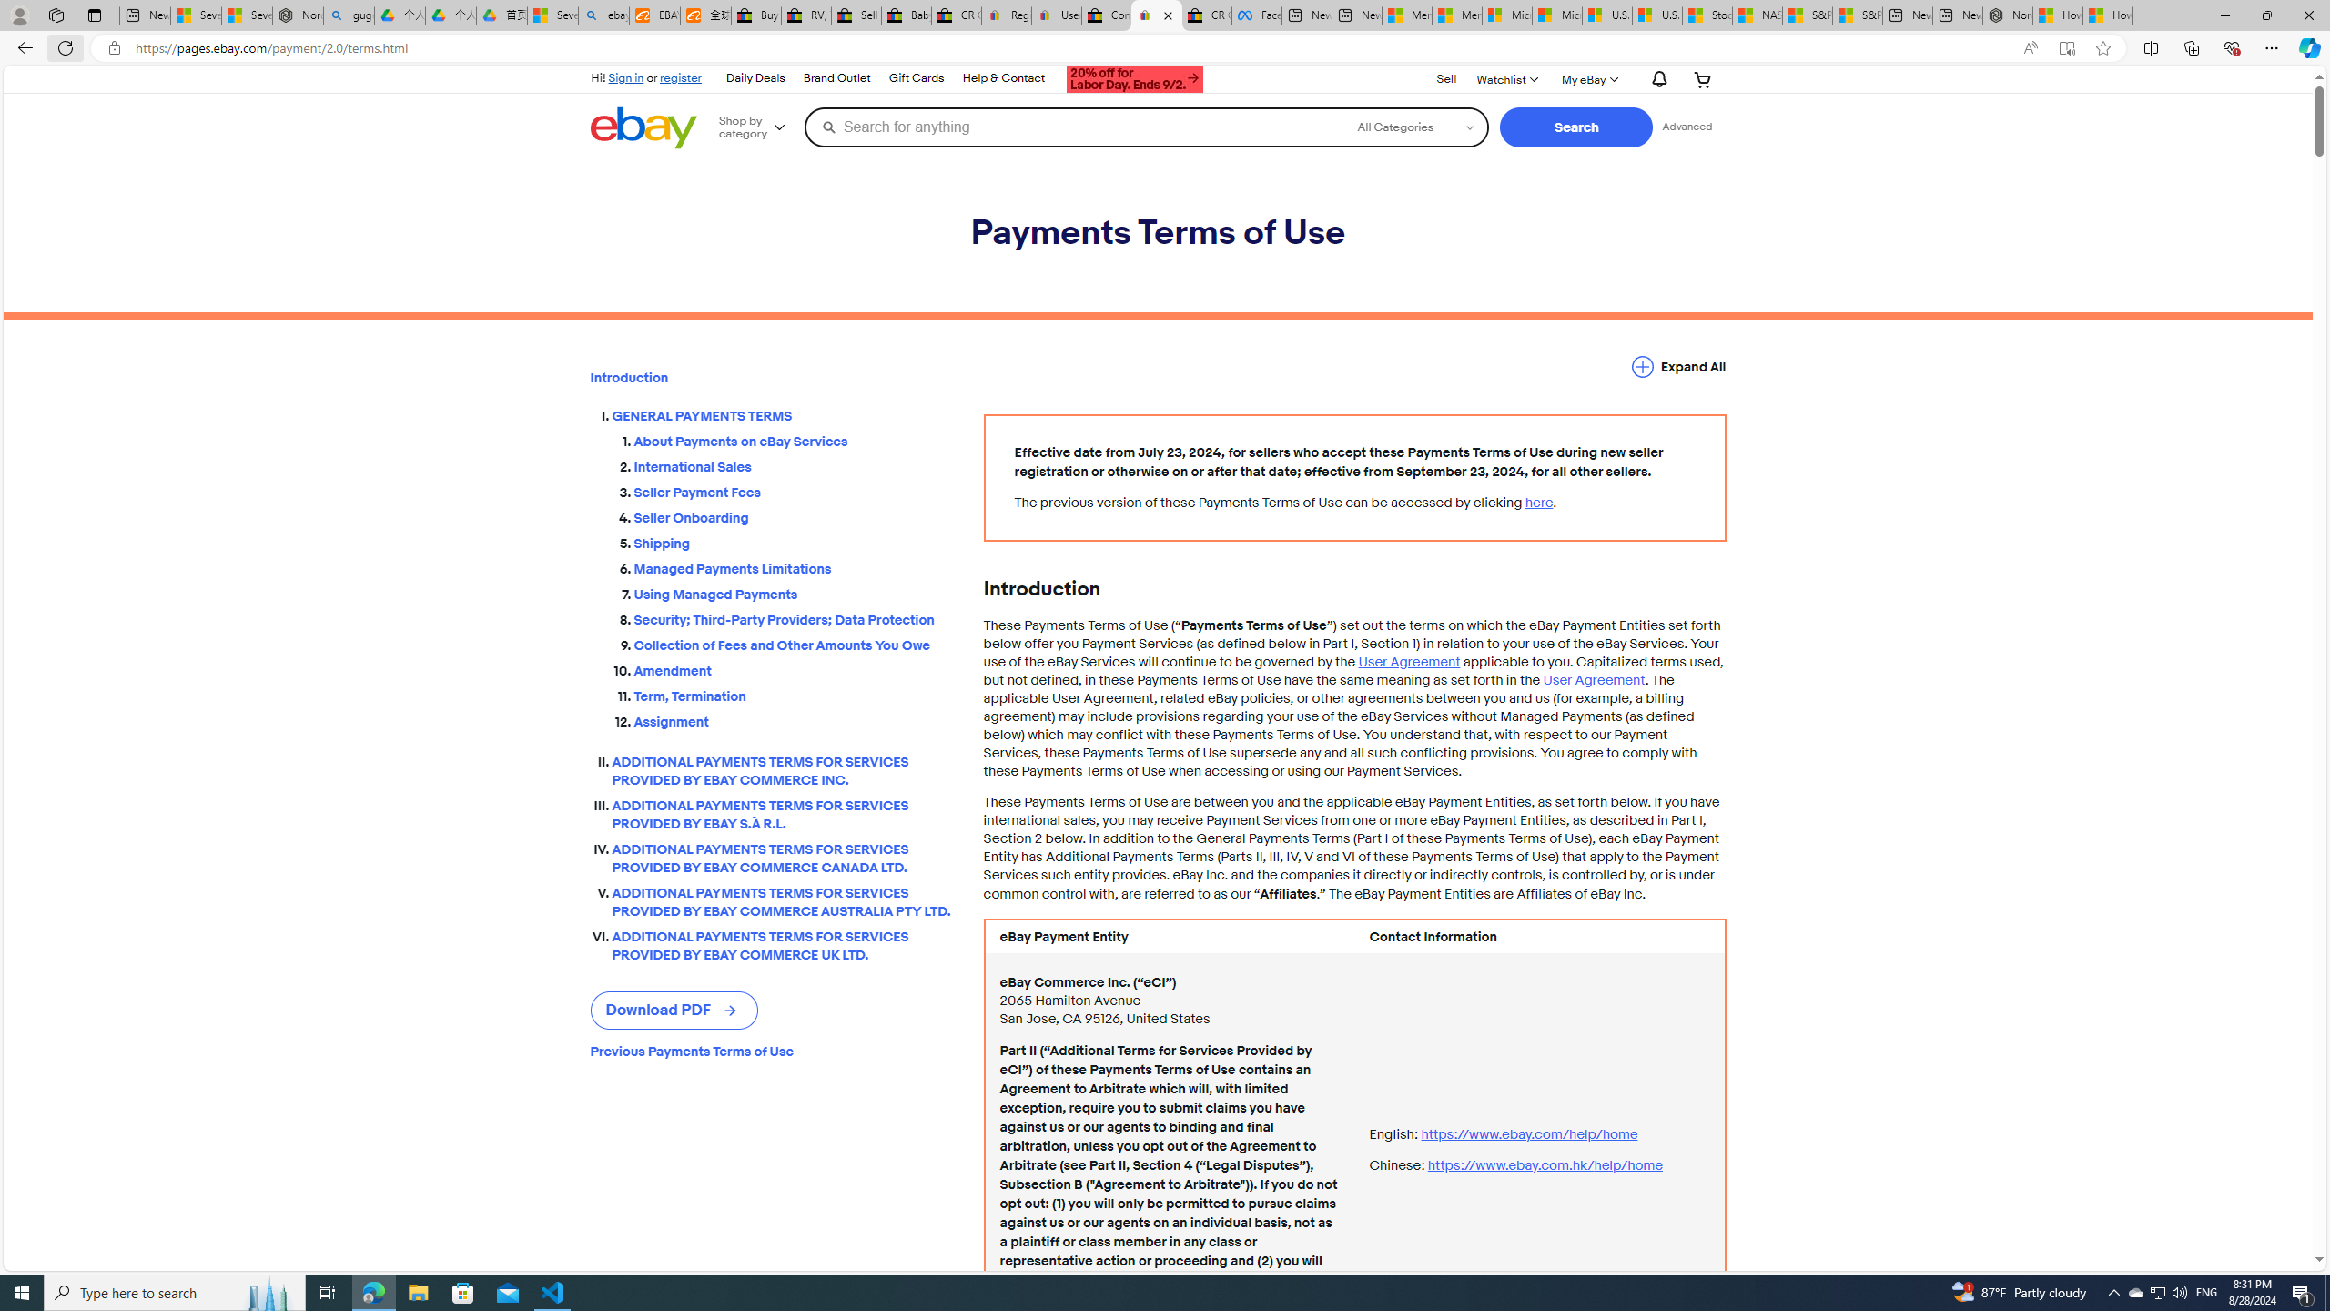 The height and width of the screenshot is (1311, 2330). What do you see at coordinates (1529, 1133) in the screenshot?
I see `https://www.ebay.com/ help/home` at bounding box center [1529, 1133].